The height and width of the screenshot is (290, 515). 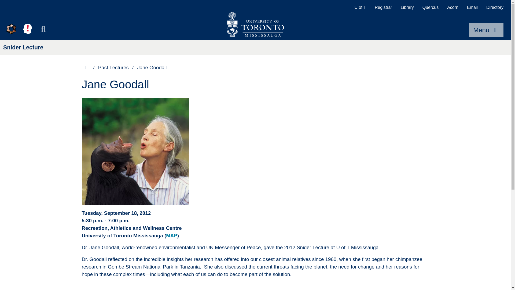 What do you see at coordinates (43, 29) in the screenshot?
I see `Search` at bounding box center [43, 29].